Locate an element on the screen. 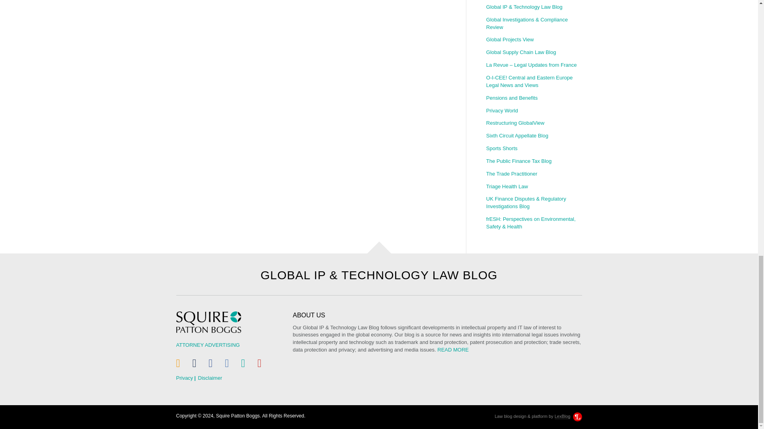 The image size is (764, 429). Global Projects View is located at coordinates (534, 40).